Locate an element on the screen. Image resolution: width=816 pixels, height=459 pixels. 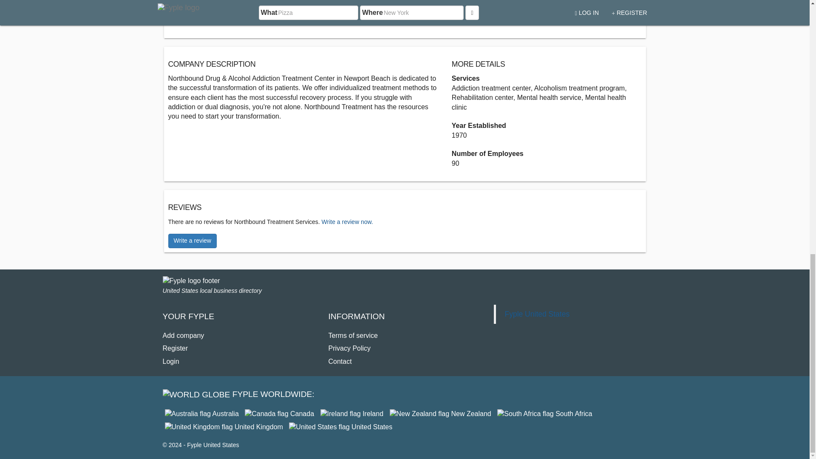
Fyple United Kingdom is located at coordinates (224, 427).